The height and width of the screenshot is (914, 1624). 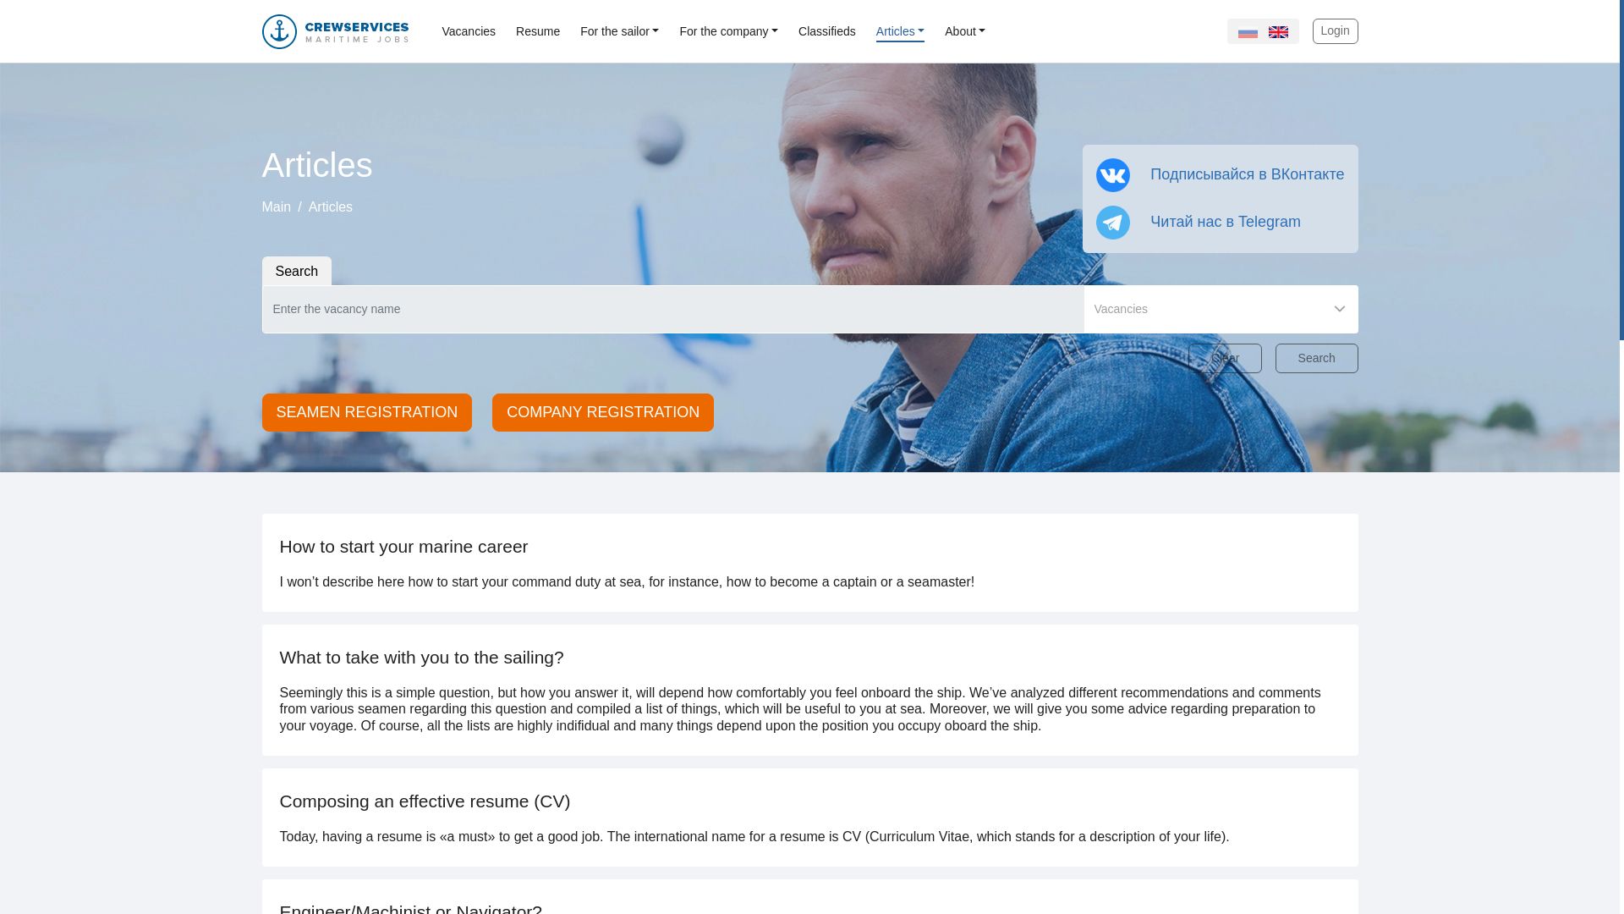 What do you see at coordinates (900, 30) in the screenshot?
I see `Articles` at bounding box center [900, 30].